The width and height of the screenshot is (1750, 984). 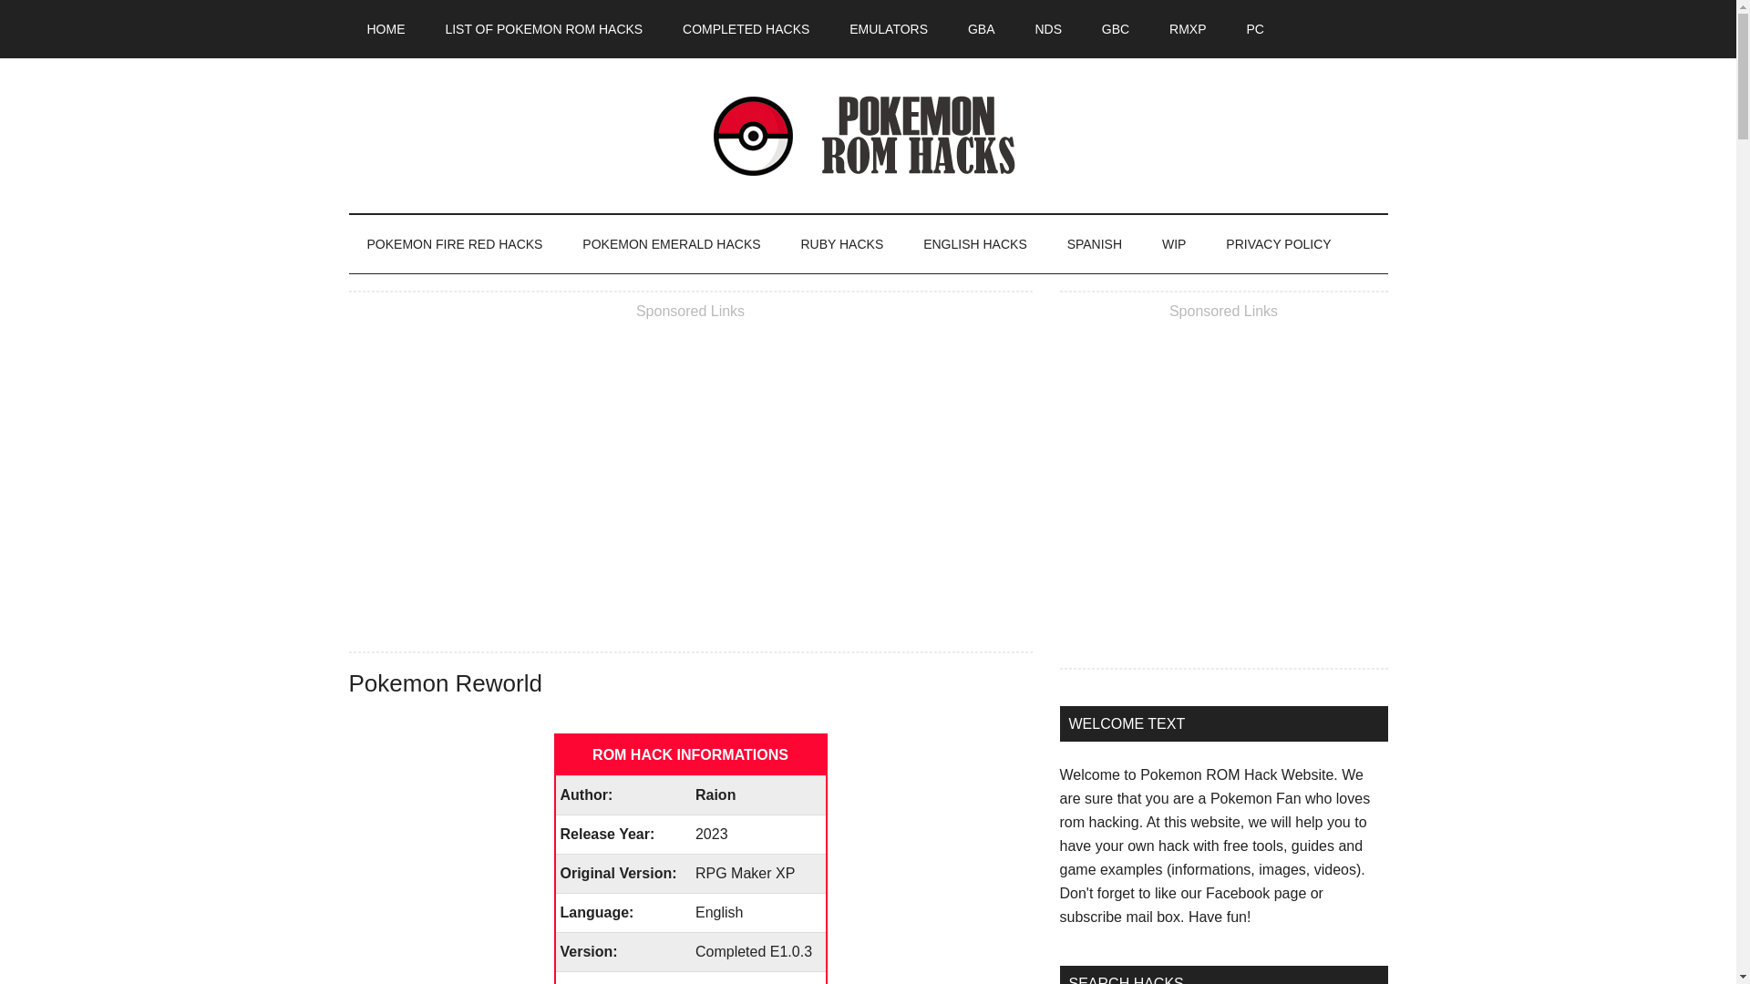 What do you see at coordinates (1223, 492) in the screenshot?
I see `Advertisement` at bounding box center [1223, 492].